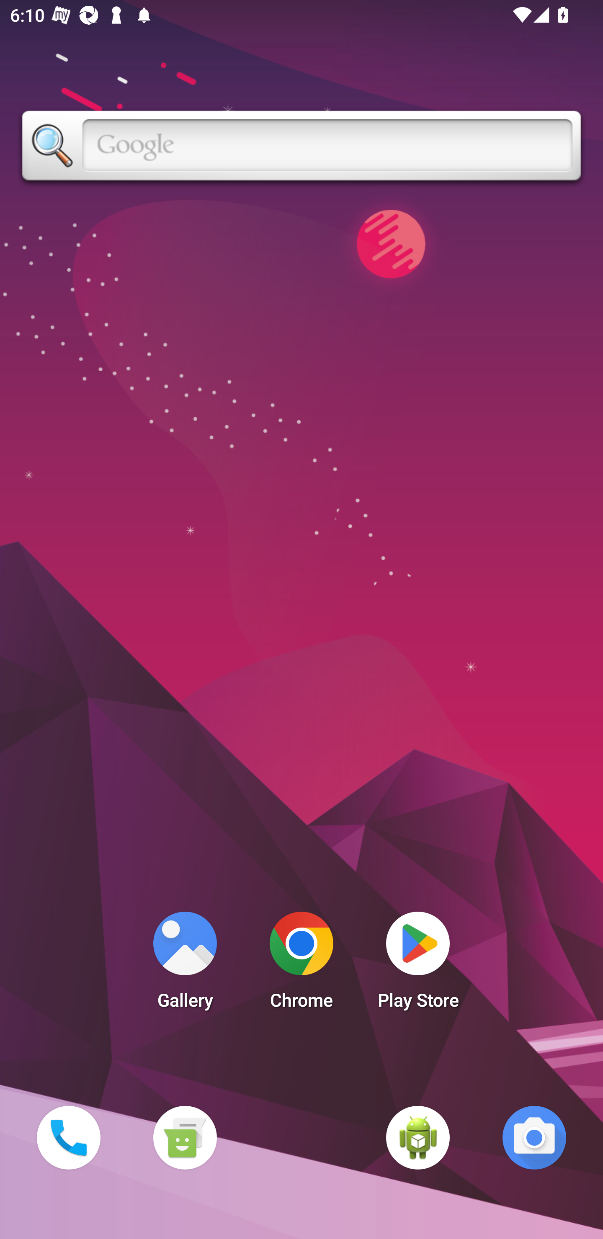  I want to click on Chrome, so click(301, 964).